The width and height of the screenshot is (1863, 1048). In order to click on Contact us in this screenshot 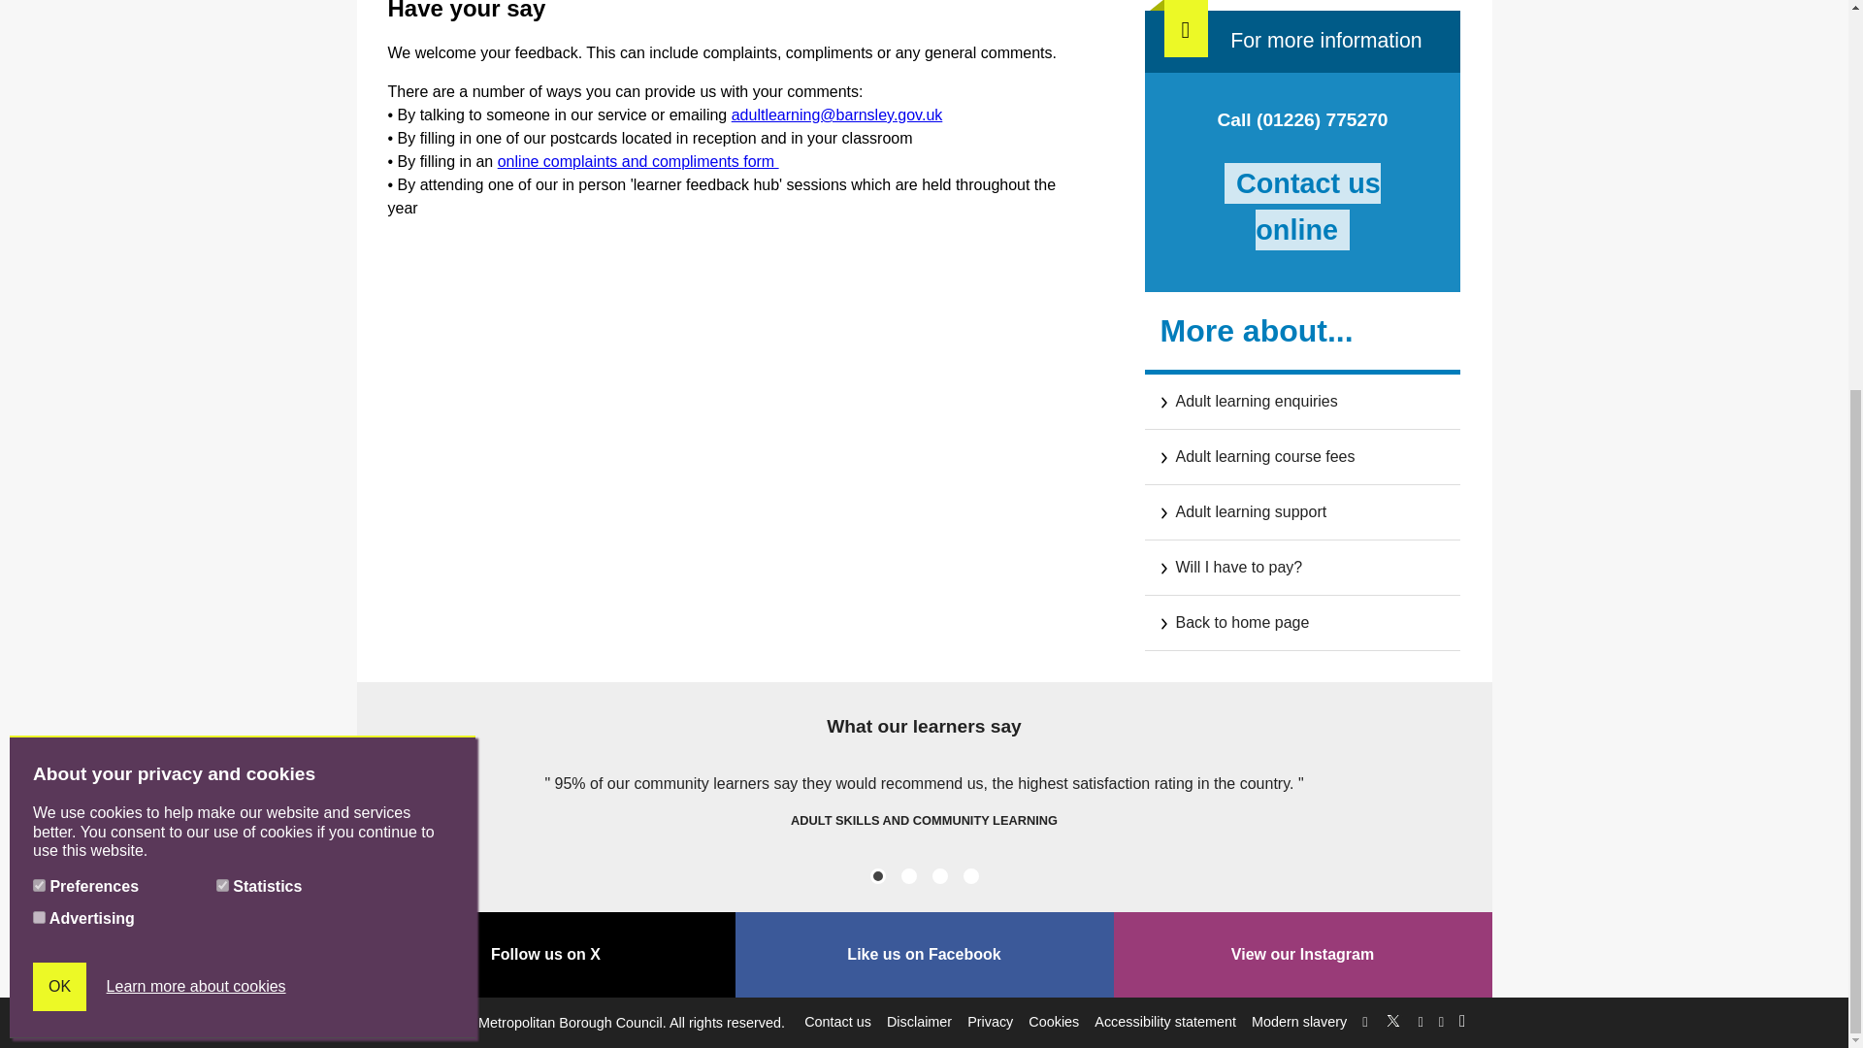, I will do `click(838, 1021)`.